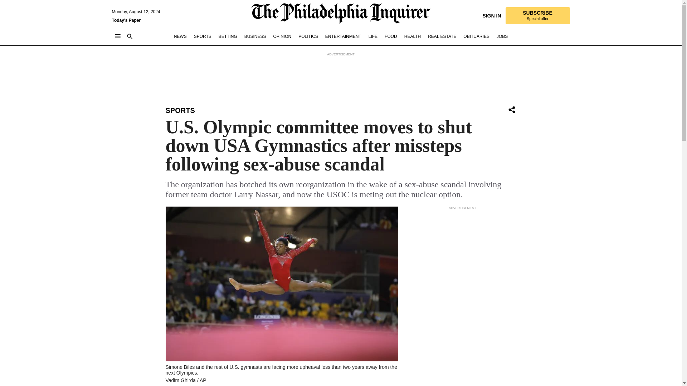 This screenshot has height=386, width=687. Describe the element at coordinates (126, 20) in the screenshot. I see `Today's Paper` at that location.